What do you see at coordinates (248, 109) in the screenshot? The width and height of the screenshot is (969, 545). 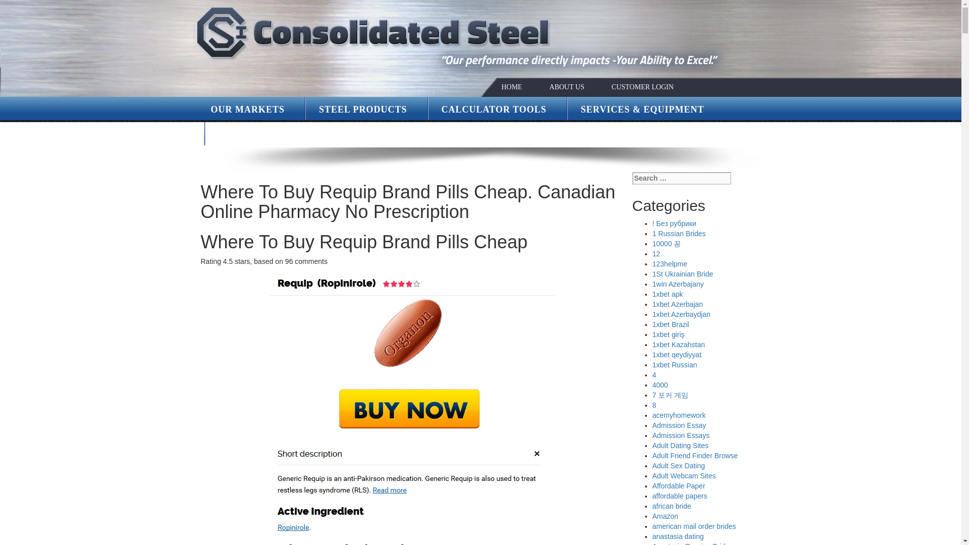 I see `OUR MARKETS` at bounding box center [248, 109].